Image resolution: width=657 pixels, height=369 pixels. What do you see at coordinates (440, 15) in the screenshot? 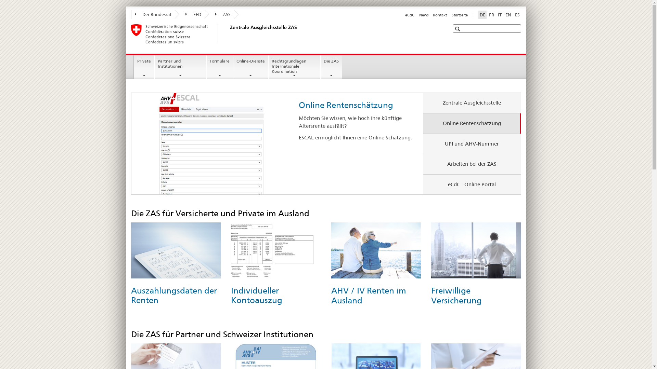
I see `Kontakt` at bounding box center [440, 15].